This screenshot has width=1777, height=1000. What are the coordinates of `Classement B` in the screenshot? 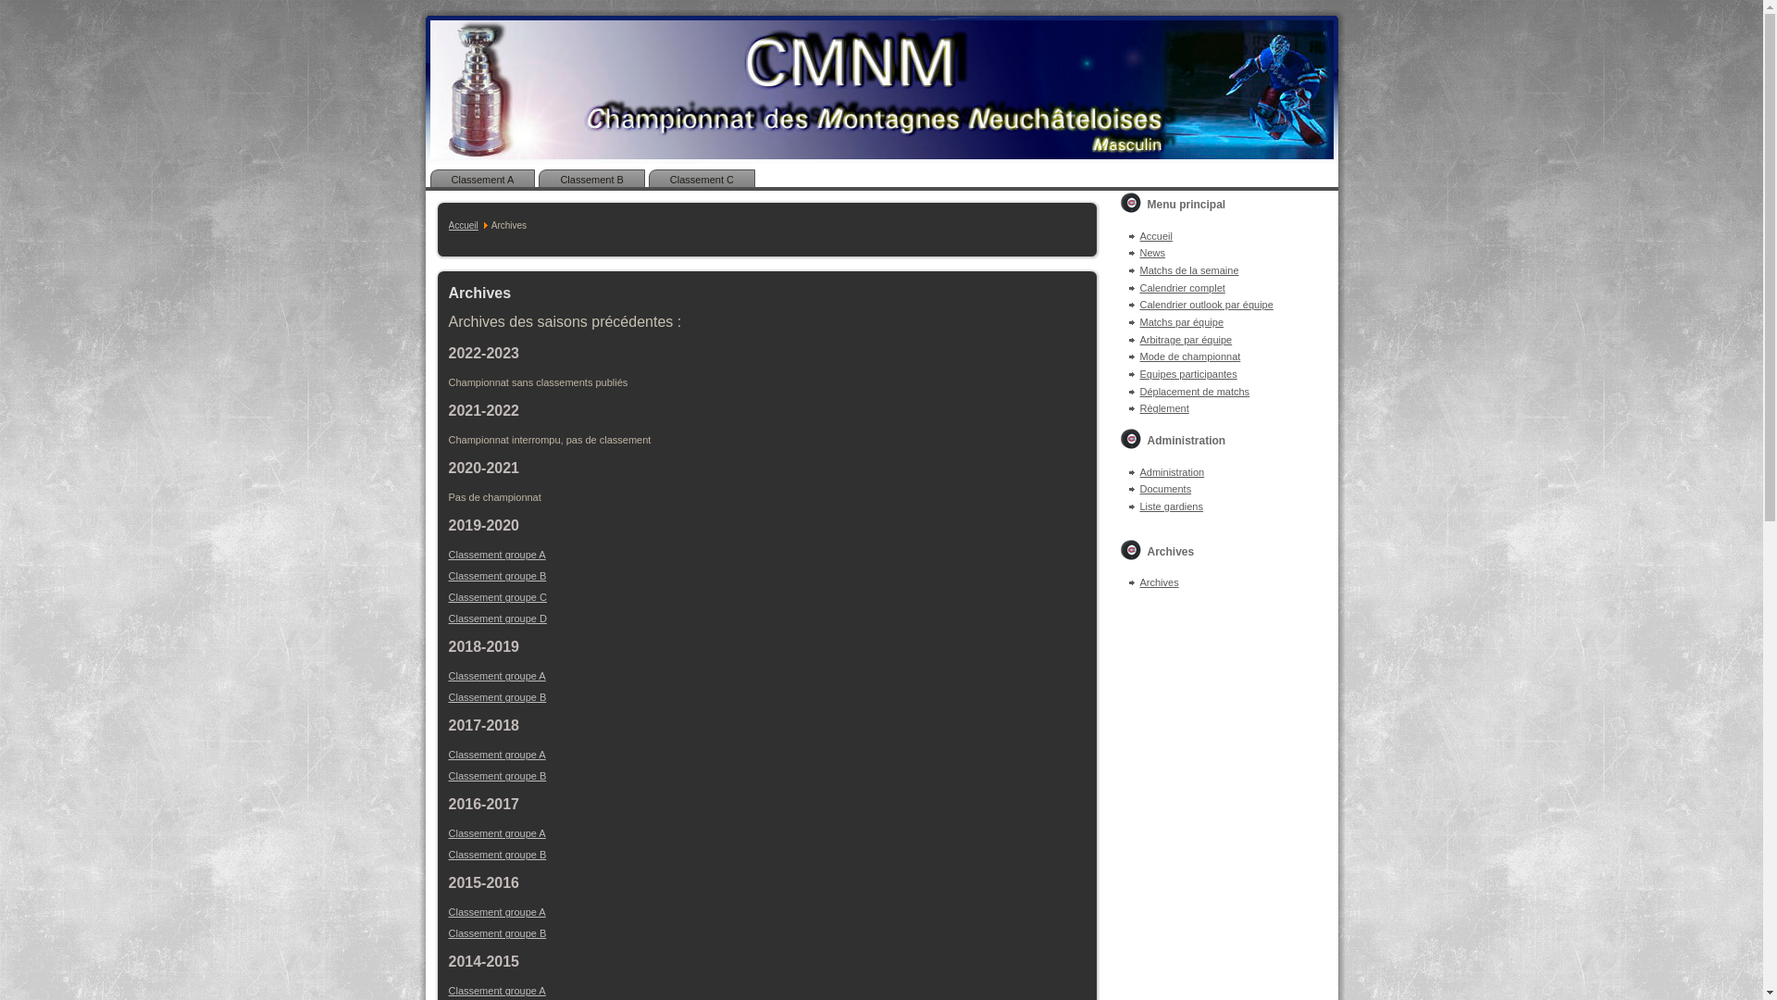 It's located at (591, 180).